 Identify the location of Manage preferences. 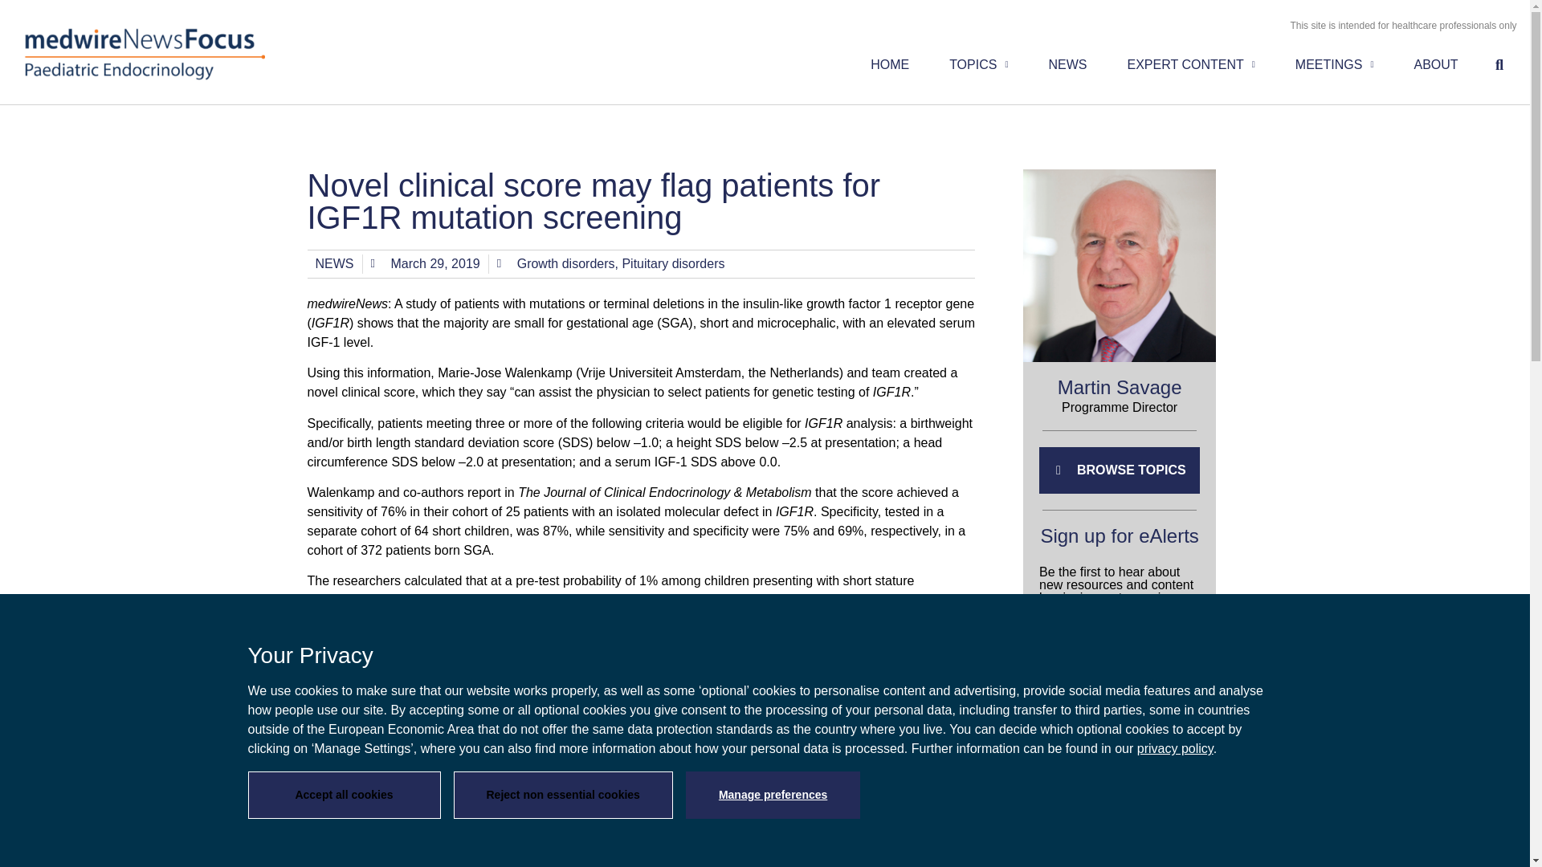
(773, 795).